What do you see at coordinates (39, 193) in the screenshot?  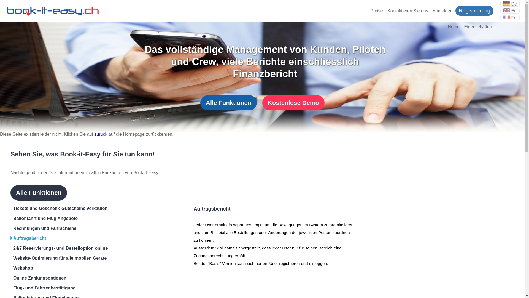 I see `Alle Funktionen` at bounding box center [39, 193].